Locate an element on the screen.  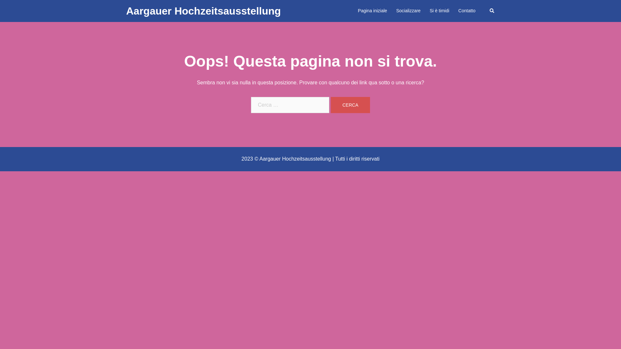
Contatto is located at coordinates (467, 11).